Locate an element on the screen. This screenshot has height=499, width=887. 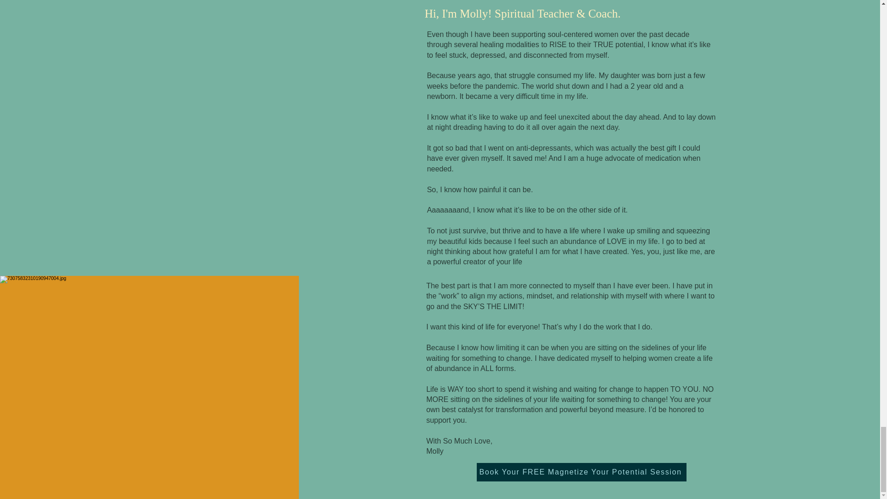
Book Your FREE Session is located at coordinates (270, 370).